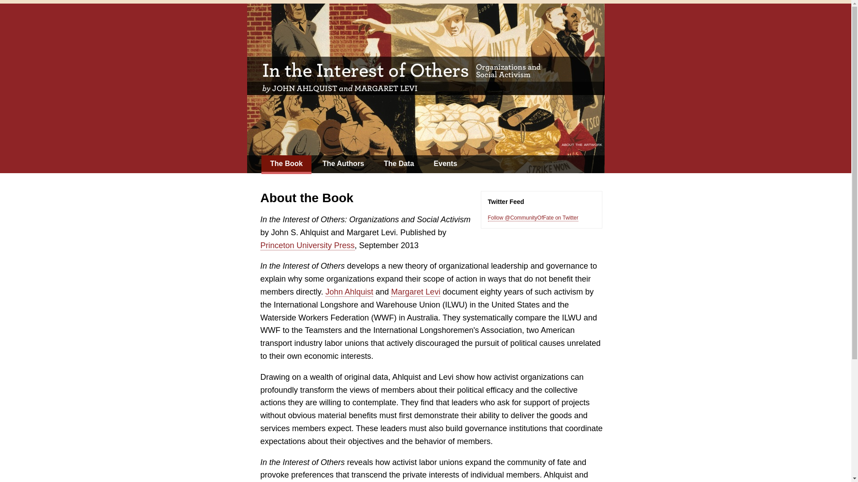 Image resolution: width=858 pixels, height=482 pixels. What do you see at coordinates (581, 144) in the screenshot?
I see `about the artwork` at bounding box center [581, 144].